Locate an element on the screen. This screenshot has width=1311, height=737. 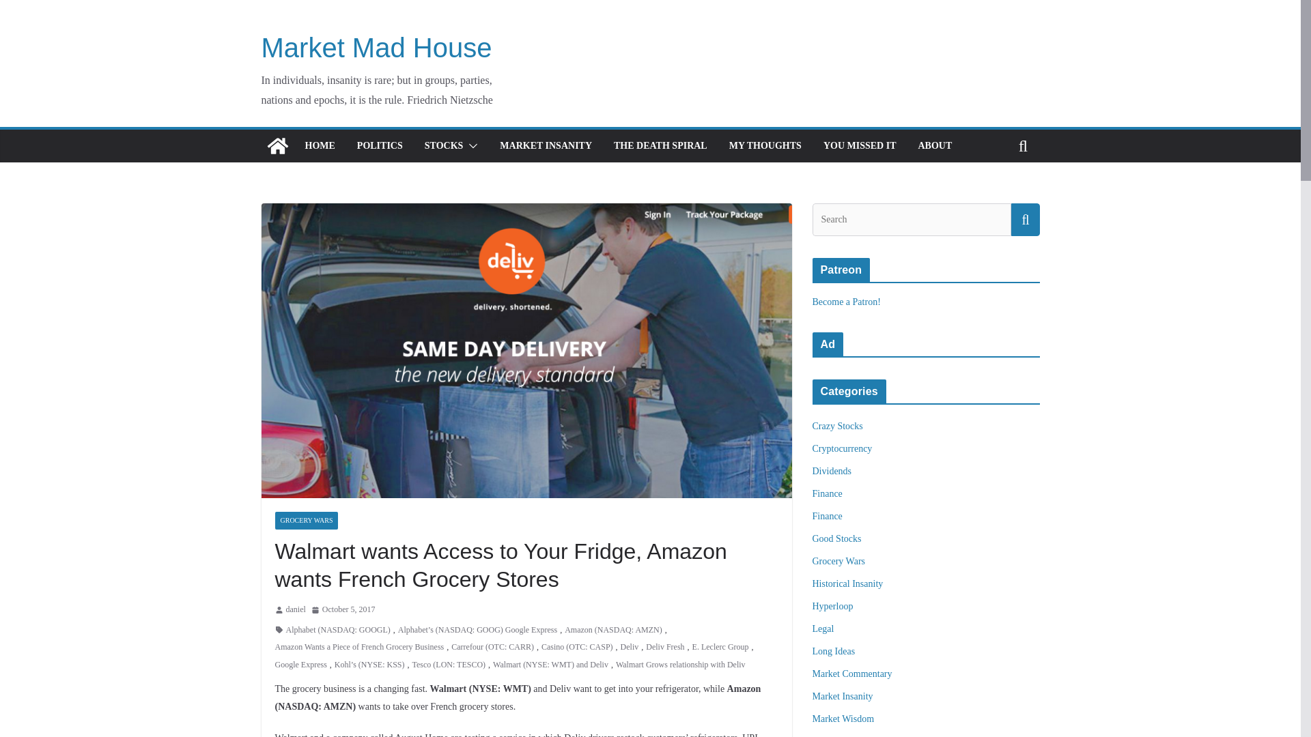
Walmart Grows relationship with Deliv is located at coordinates (681, 665).